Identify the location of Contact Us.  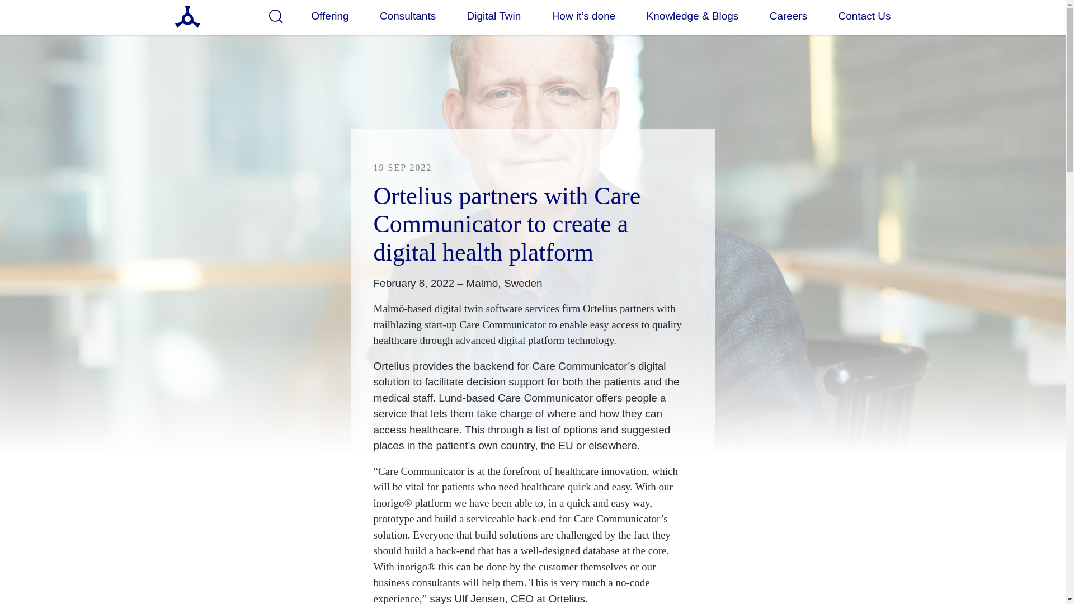
(865, 16).